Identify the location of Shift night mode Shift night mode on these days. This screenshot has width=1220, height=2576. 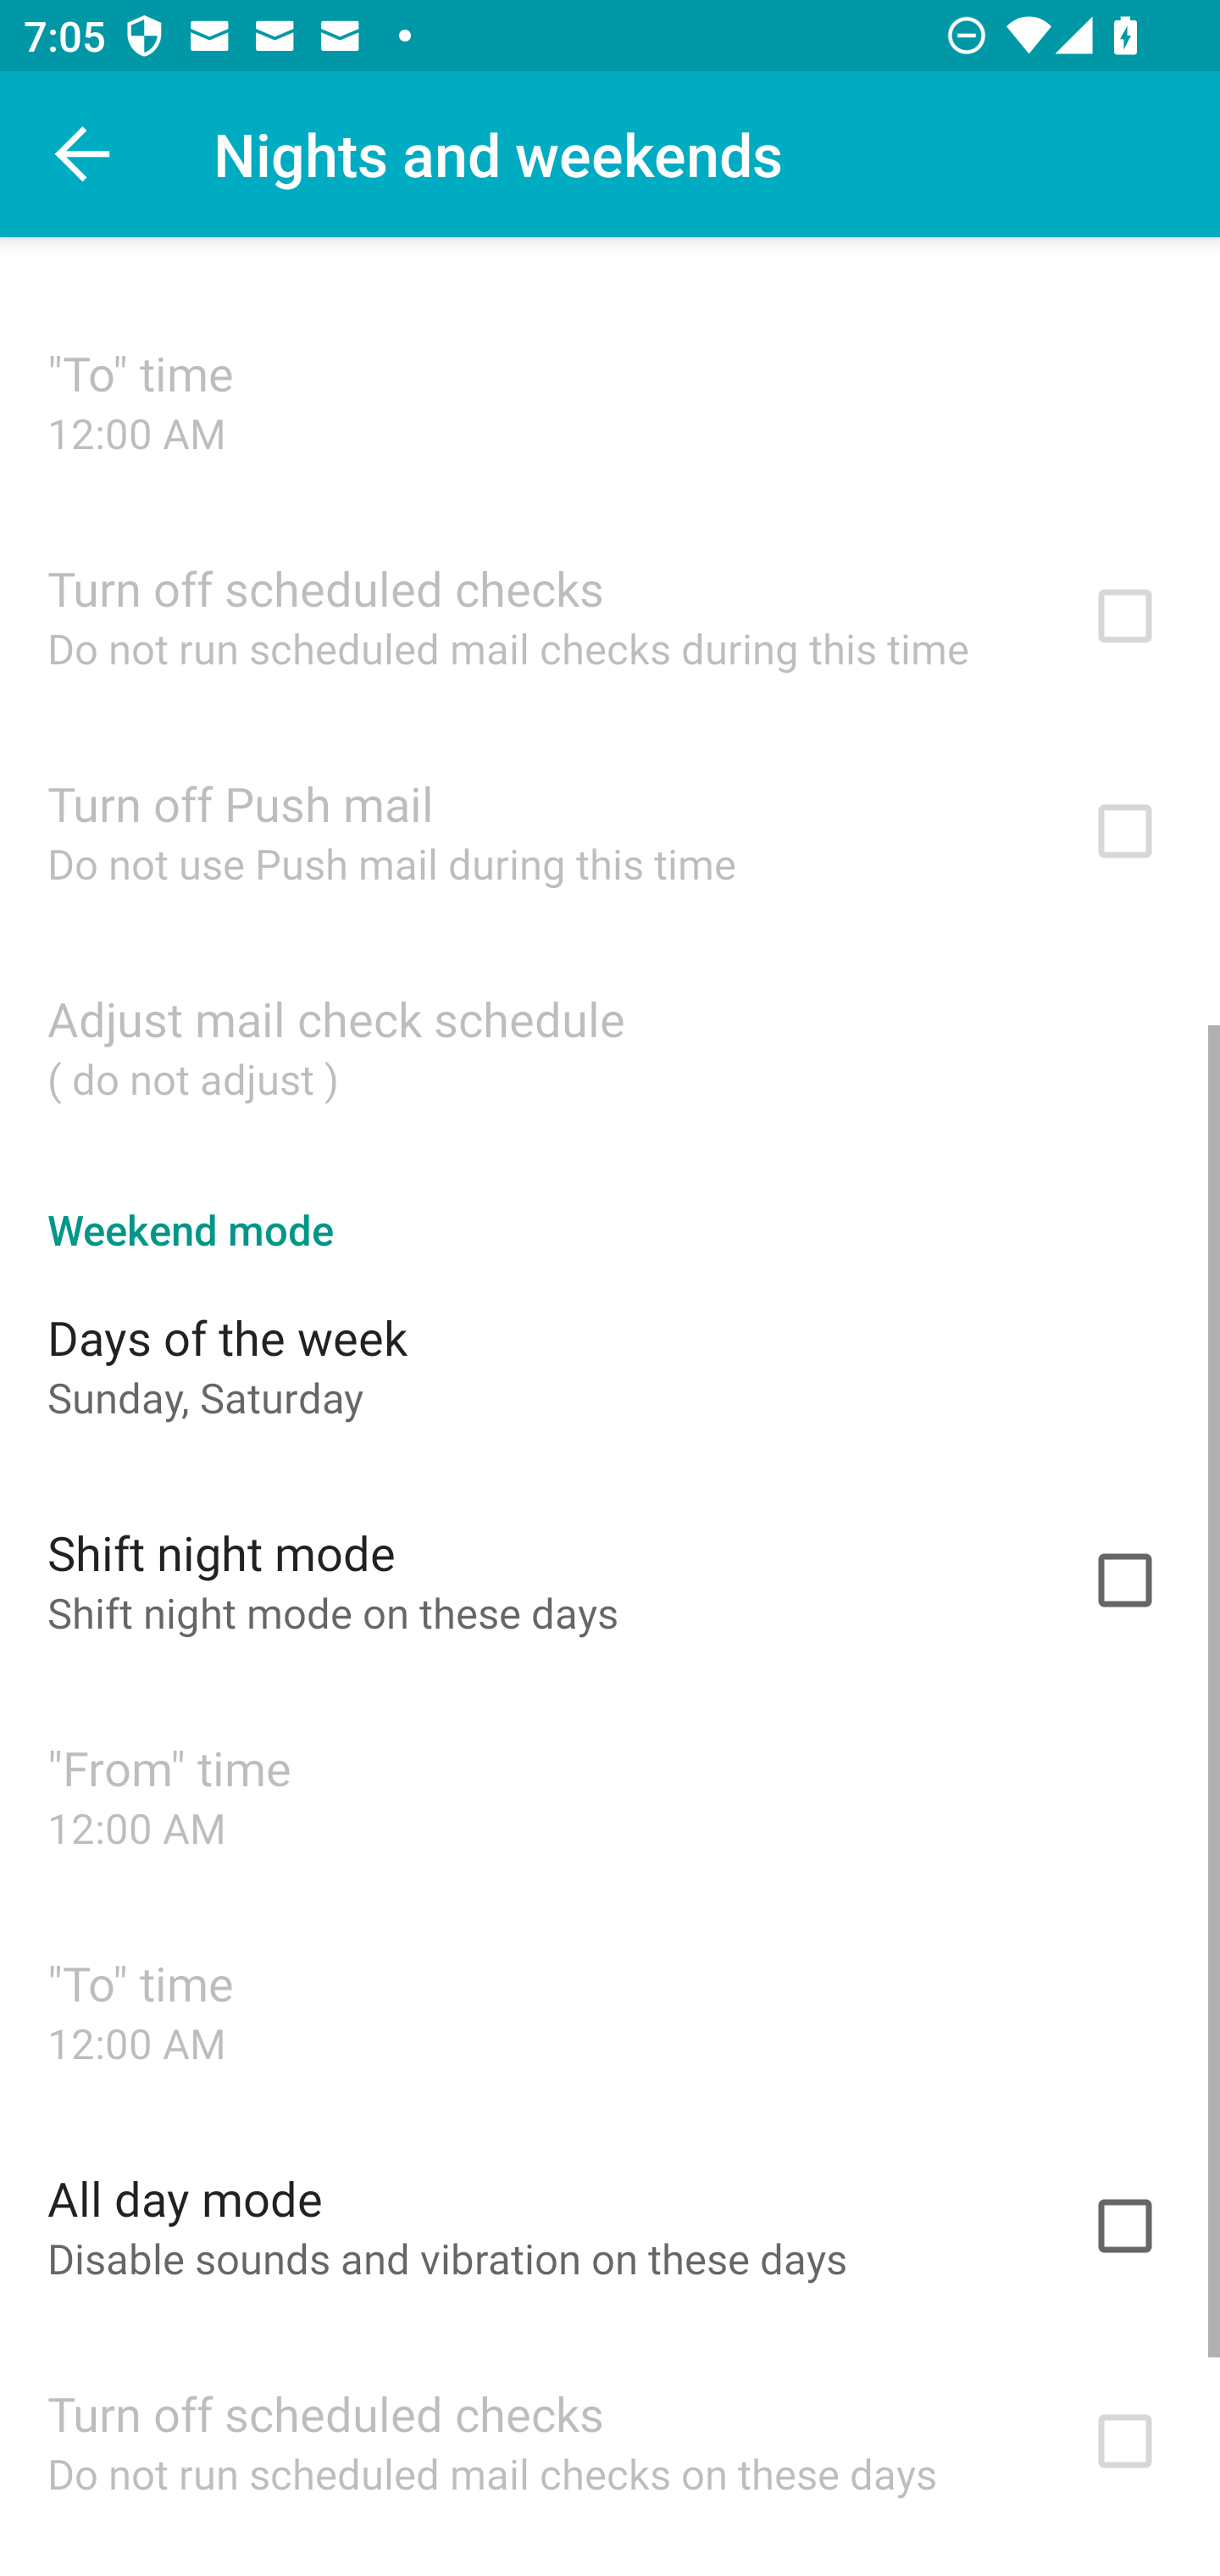
(610, 1579).